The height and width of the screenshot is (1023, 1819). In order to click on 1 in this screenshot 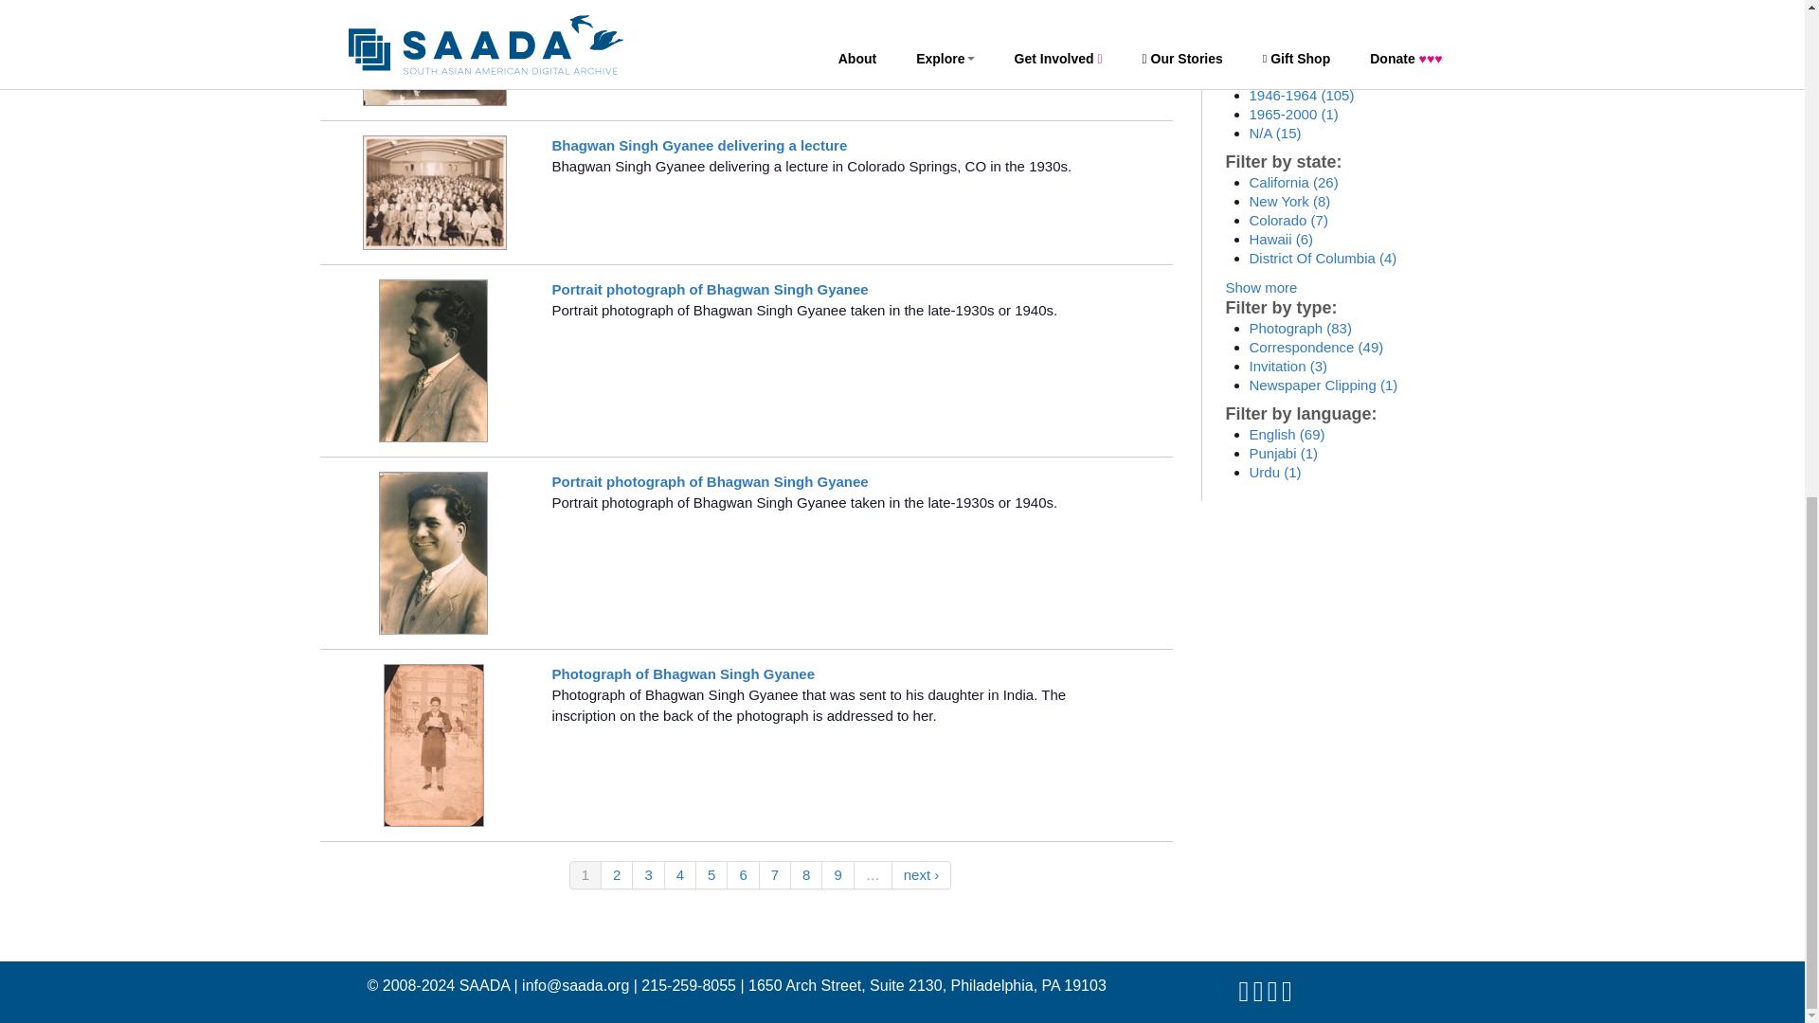, I will do `click(585, 875)`.